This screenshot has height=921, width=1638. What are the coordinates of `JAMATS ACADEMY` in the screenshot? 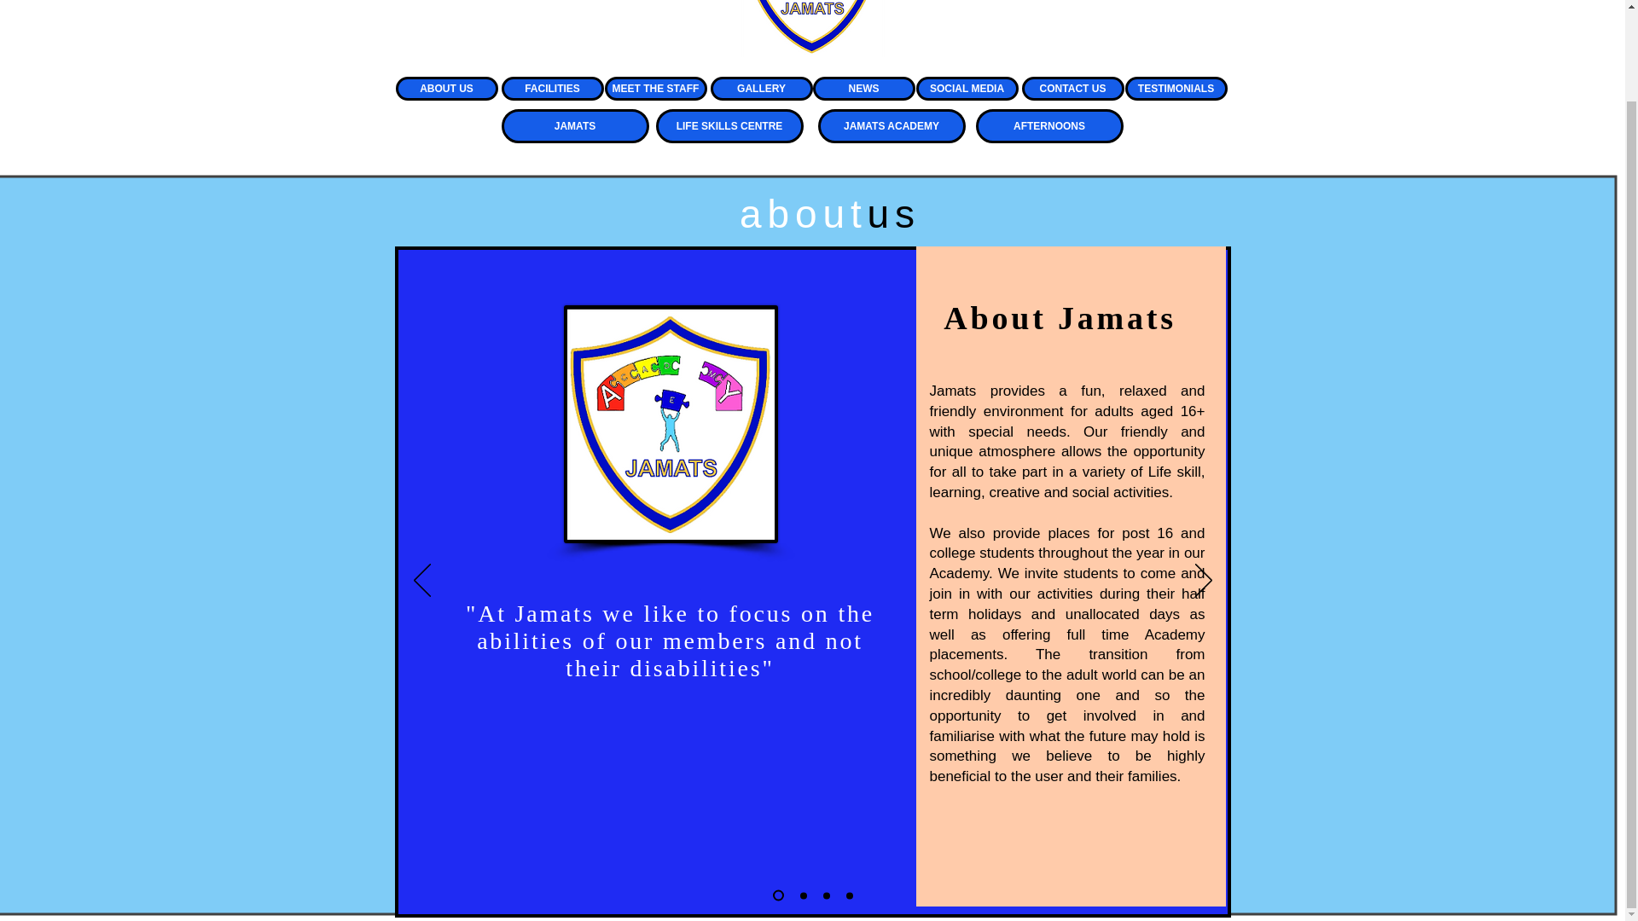 It's located at (891, 126).